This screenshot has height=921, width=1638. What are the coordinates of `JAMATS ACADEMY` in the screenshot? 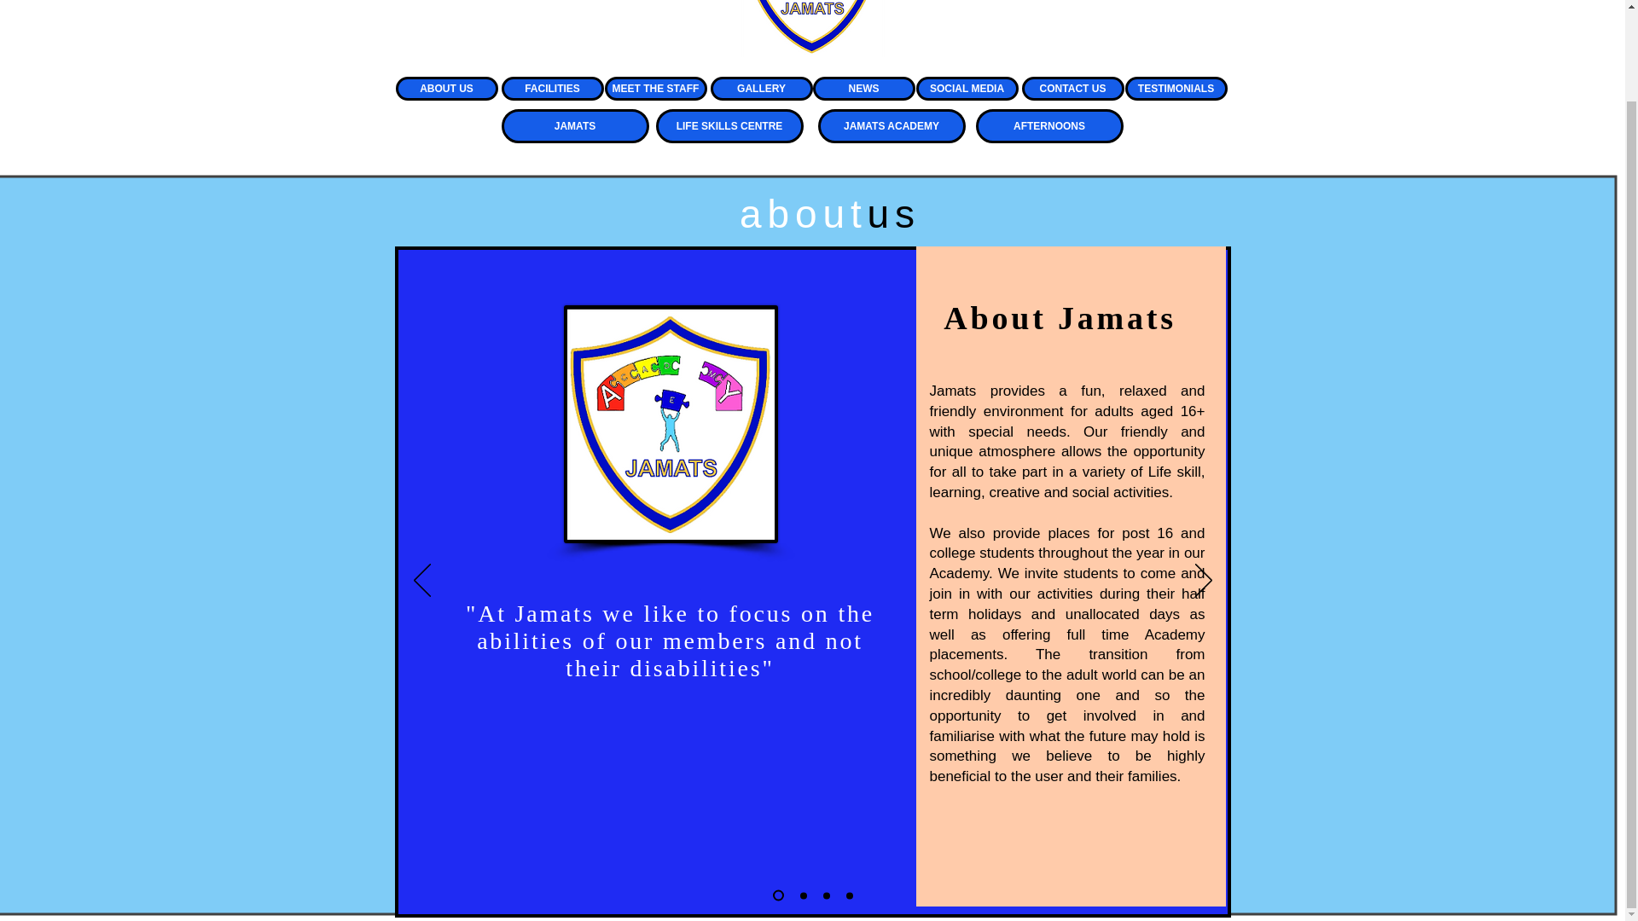 It's located at (891, 126).